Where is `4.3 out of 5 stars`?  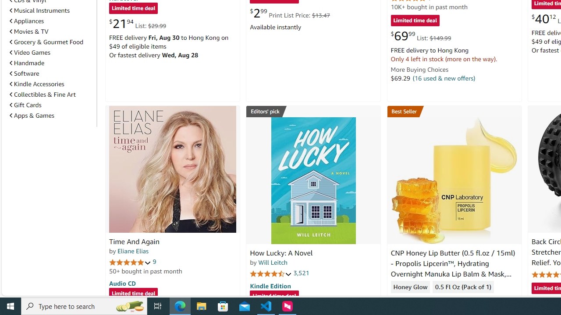
4.3 out of 5 stars is located at coordinates (412, 300).